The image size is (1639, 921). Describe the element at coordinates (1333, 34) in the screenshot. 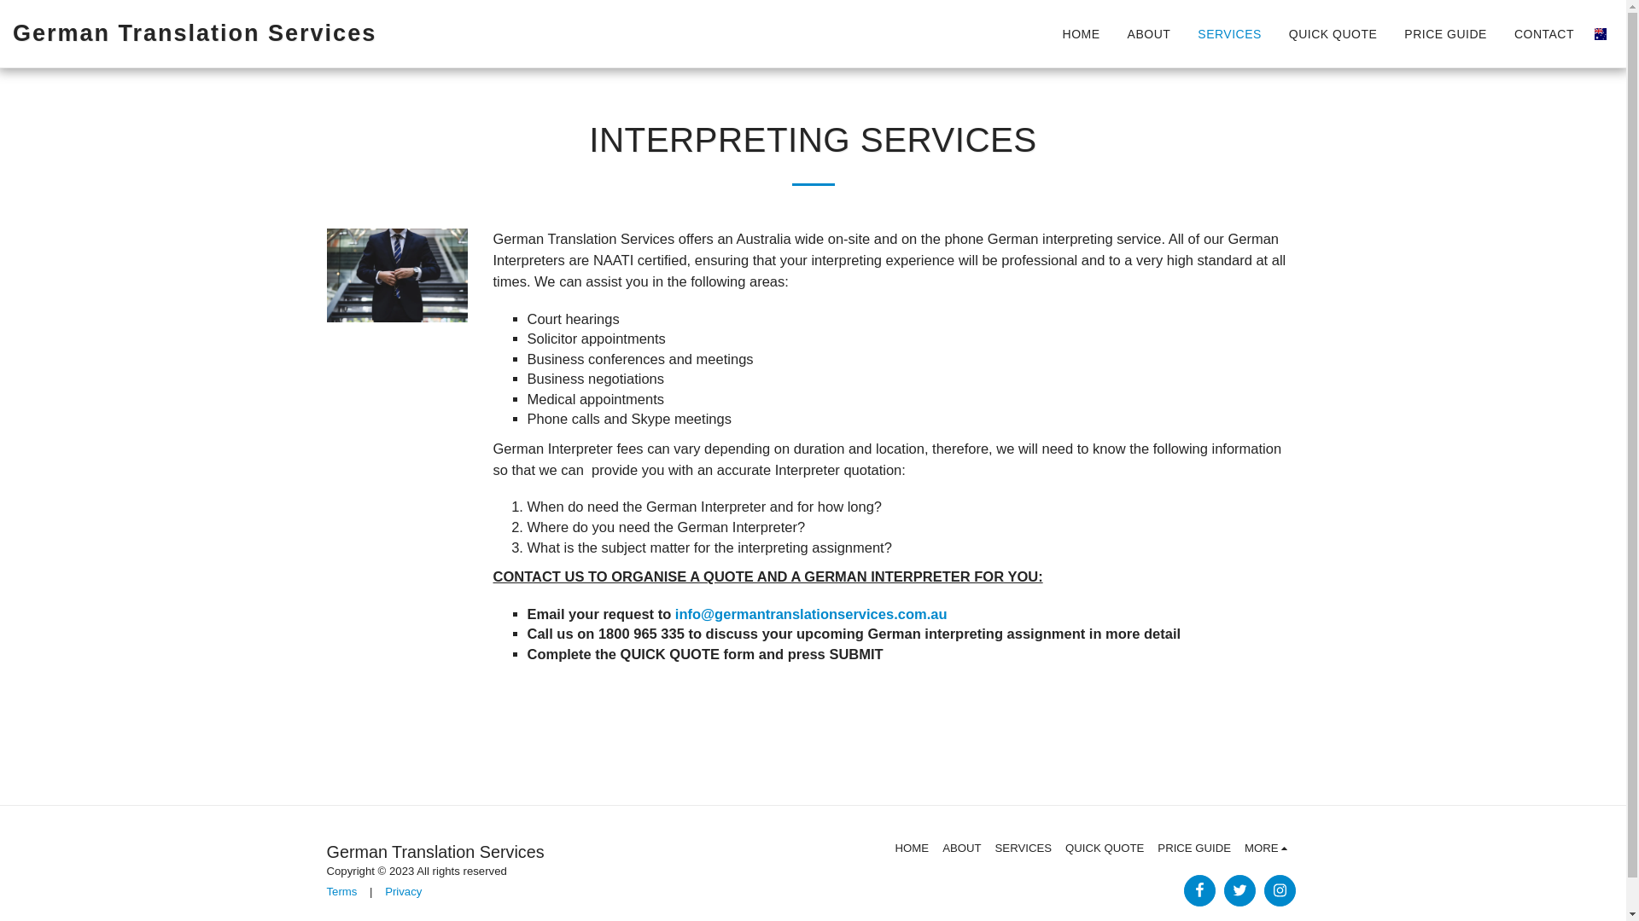

I see `QUICK QUOTE` at that location.